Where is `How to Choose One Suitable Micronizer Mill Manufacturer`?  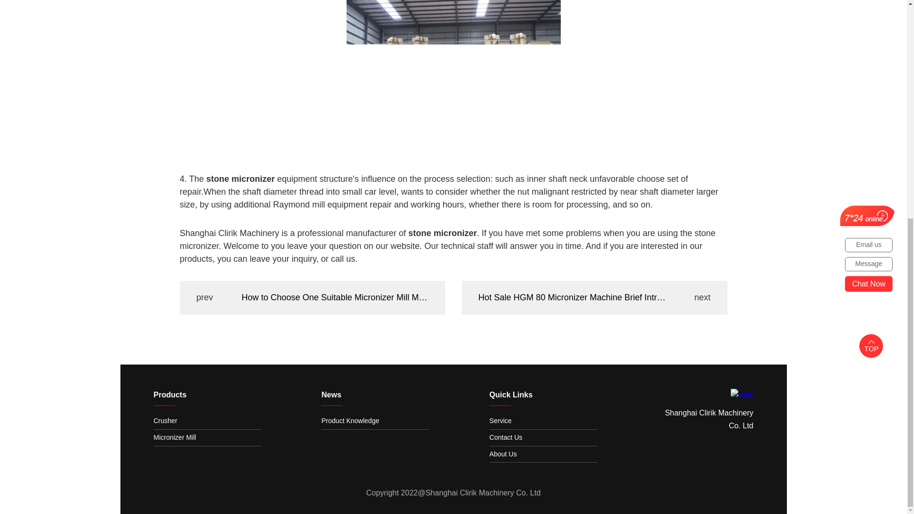
How to Choose One Suitable Micronizer Mill Manufacturer is located at coordinates (335, 298).